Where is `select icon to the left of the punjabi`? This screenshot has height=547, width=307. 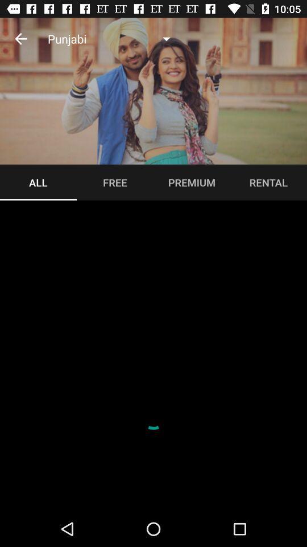
select icon to the left of the punjabi is located at coordinates (20, 39).